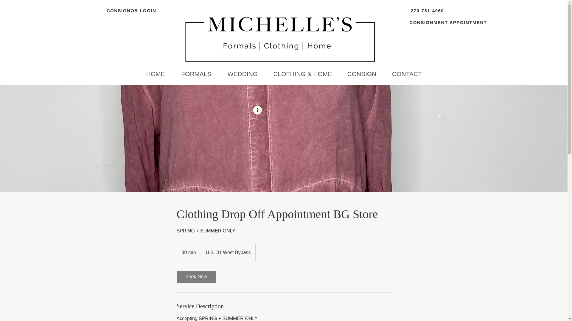  What do you see at coordinates (407, 74) in the screenshot?
I see `CONTACT` at bounding box center [407, 74].